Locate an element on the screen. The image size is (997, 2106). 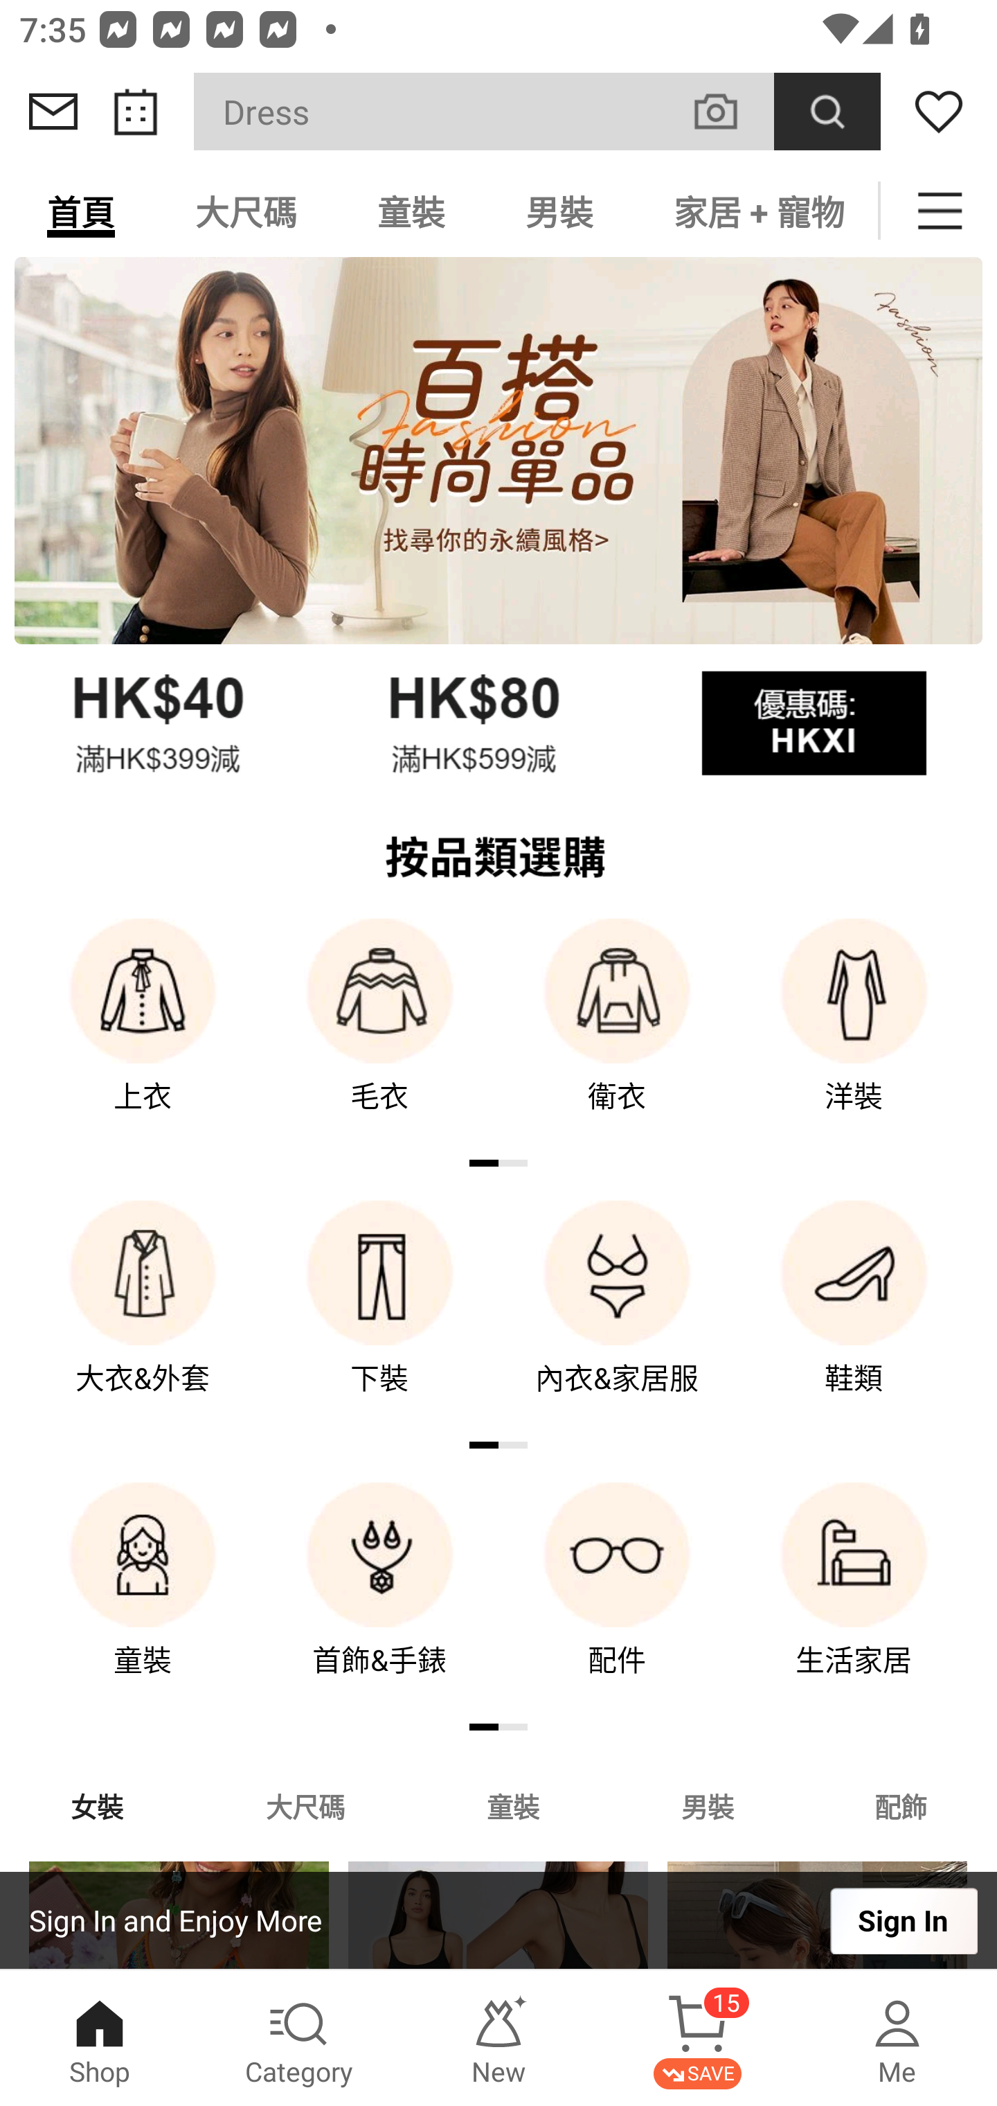
衛衣 is located at coordinates (617, 1034).